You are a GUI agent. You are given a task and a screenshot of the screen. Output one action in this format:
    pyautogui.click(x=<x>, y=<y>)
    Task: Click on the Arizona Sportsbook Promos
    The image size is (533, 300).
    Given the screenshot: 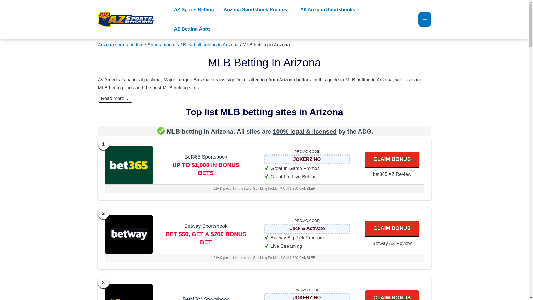 What is the action you would take?
    pyautogui.click(x=257, y=10)
    